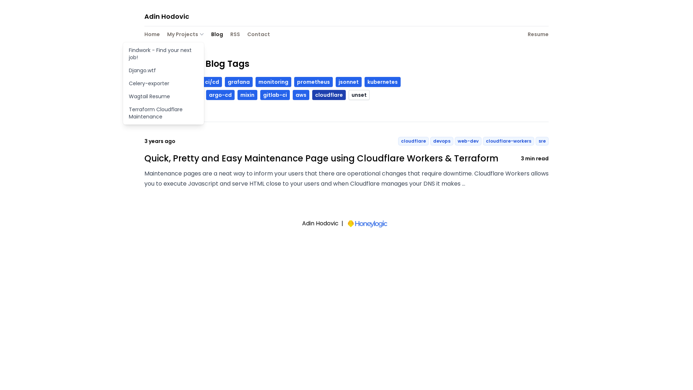 Image resolution: width=693 pixels, height=390 pixels. Describe the element at coordinates (248, 95) in the screenshot. I see `mixin` at that location.